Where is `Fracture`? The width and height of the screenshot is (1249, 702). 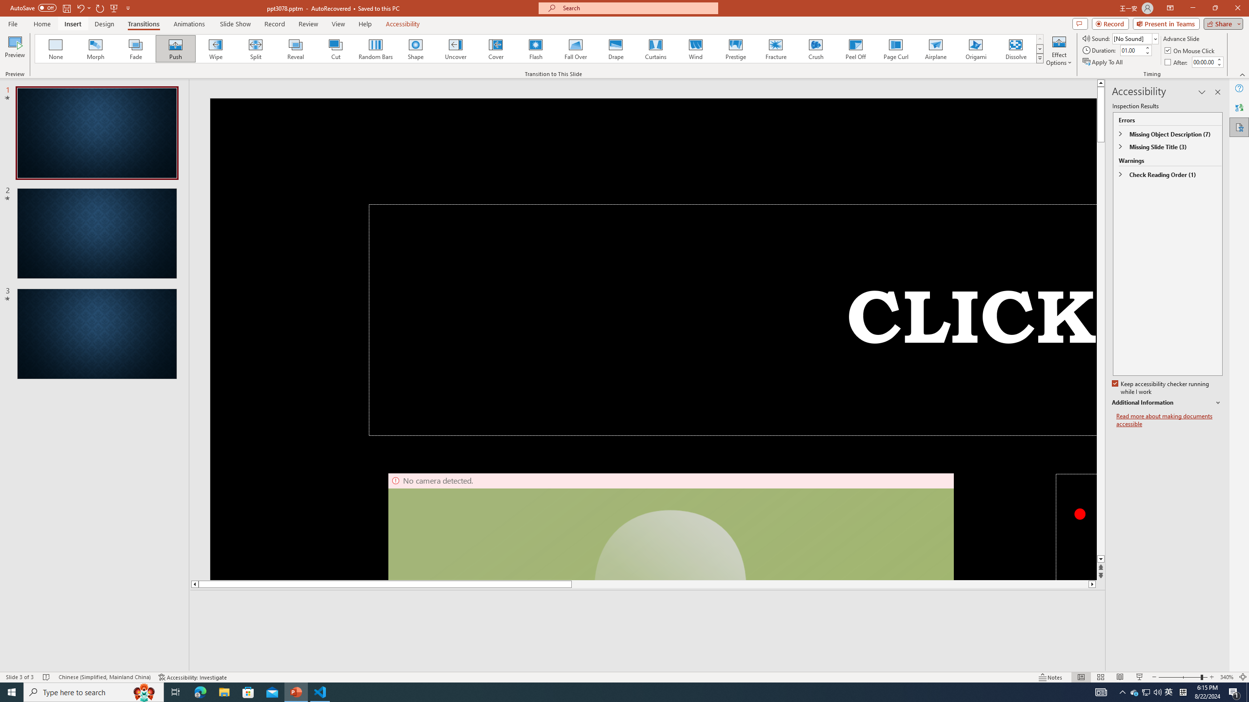 Fracture is located at coordinates (775, 49).